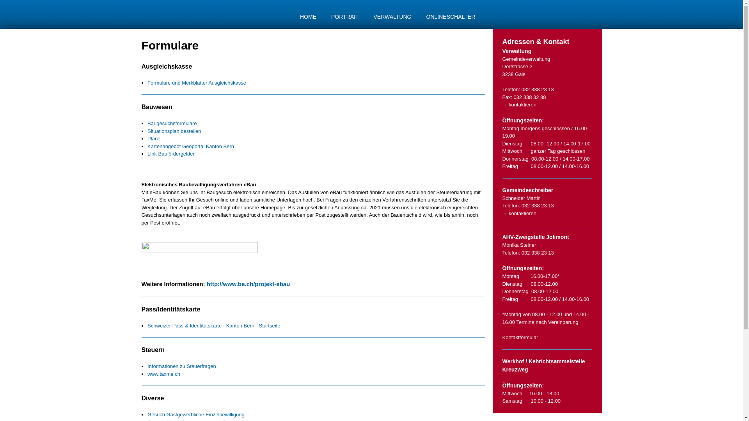 This screenshot has height=421, width=749. What do you see at coordinates (248, 284) in the screenshot?
I see `http://www.be.ch/projekt-ebau` at bounding box center [248, 284].